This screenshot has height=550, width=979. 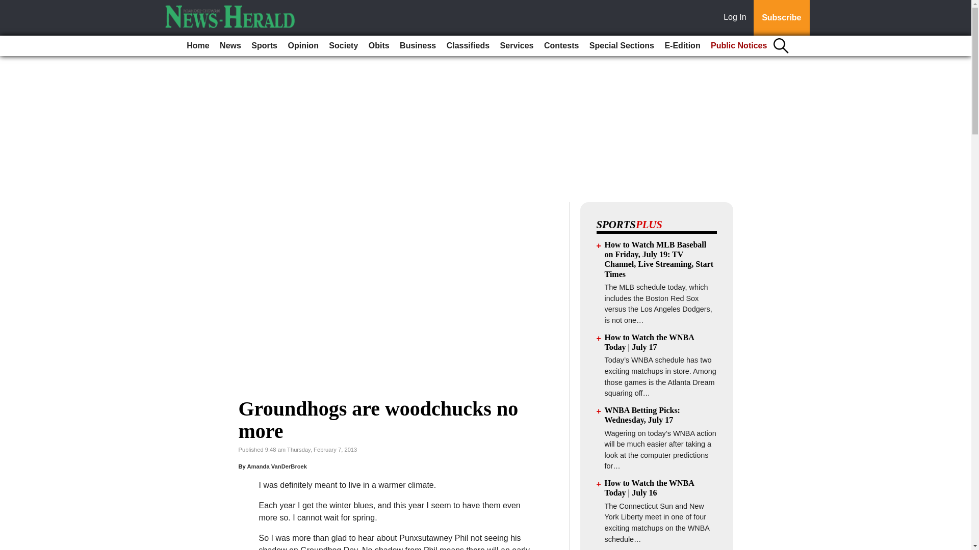 What do you see at coordinates (781, 18) in the screenshot?
I see `Subscribe` at bounding box center [781, 18].